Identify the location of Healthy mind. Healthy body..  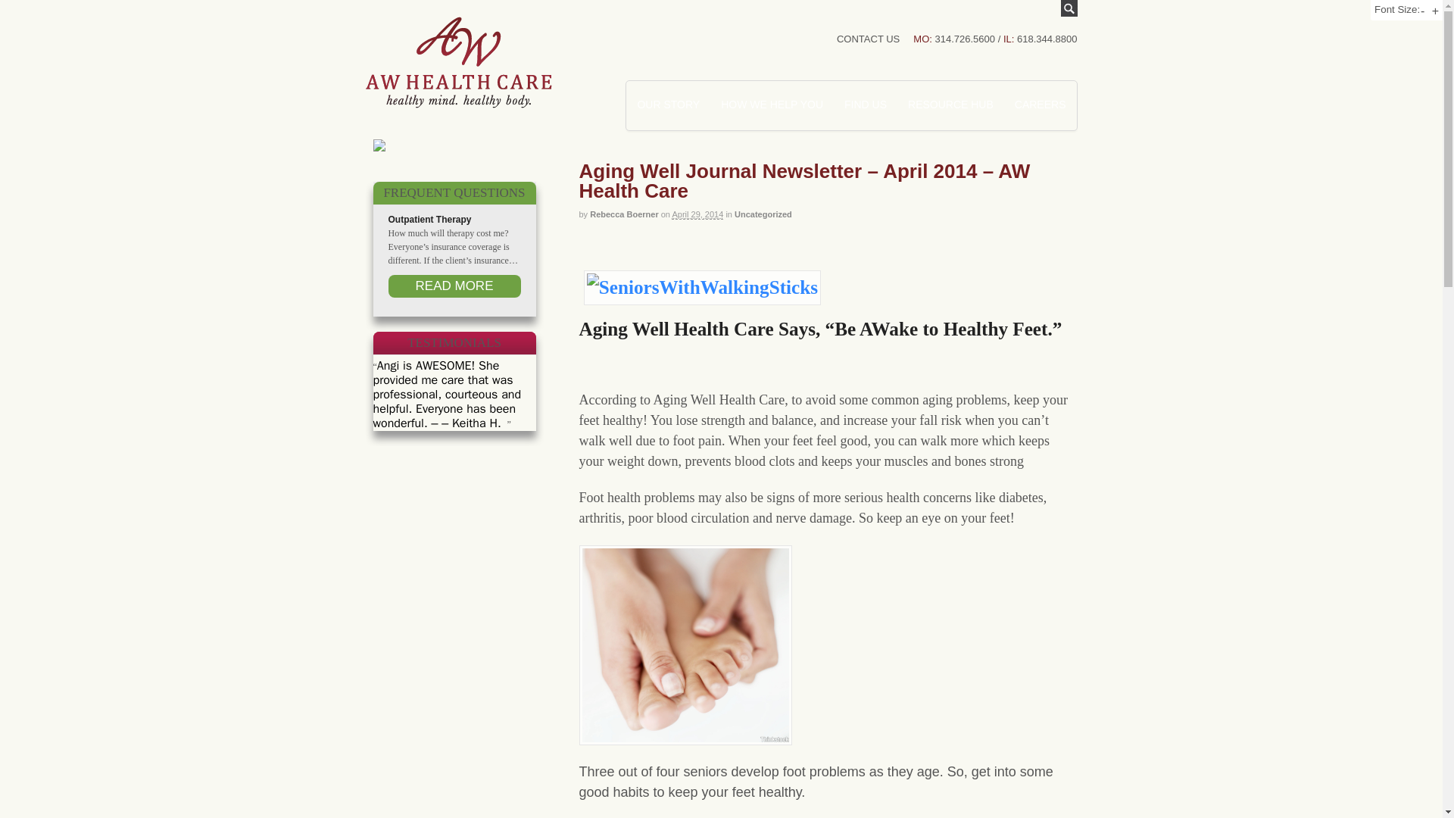
(457, 100).